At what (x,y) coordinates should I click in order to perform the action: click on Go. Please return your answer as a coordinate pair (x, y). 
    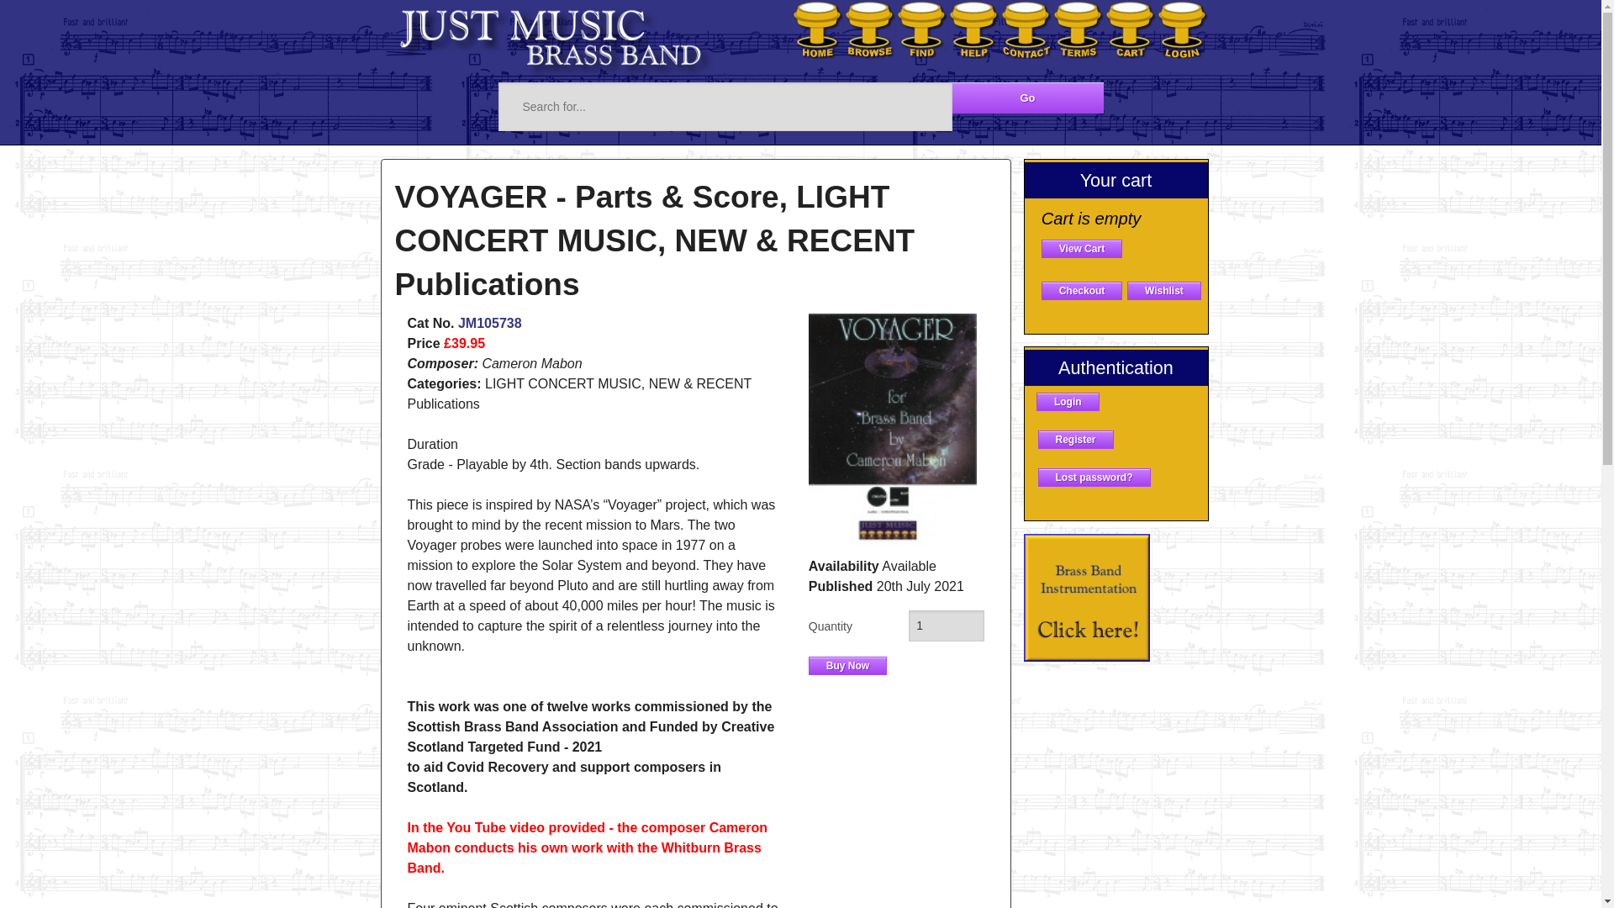
    Looking at the image, I should click on (1027, 98).